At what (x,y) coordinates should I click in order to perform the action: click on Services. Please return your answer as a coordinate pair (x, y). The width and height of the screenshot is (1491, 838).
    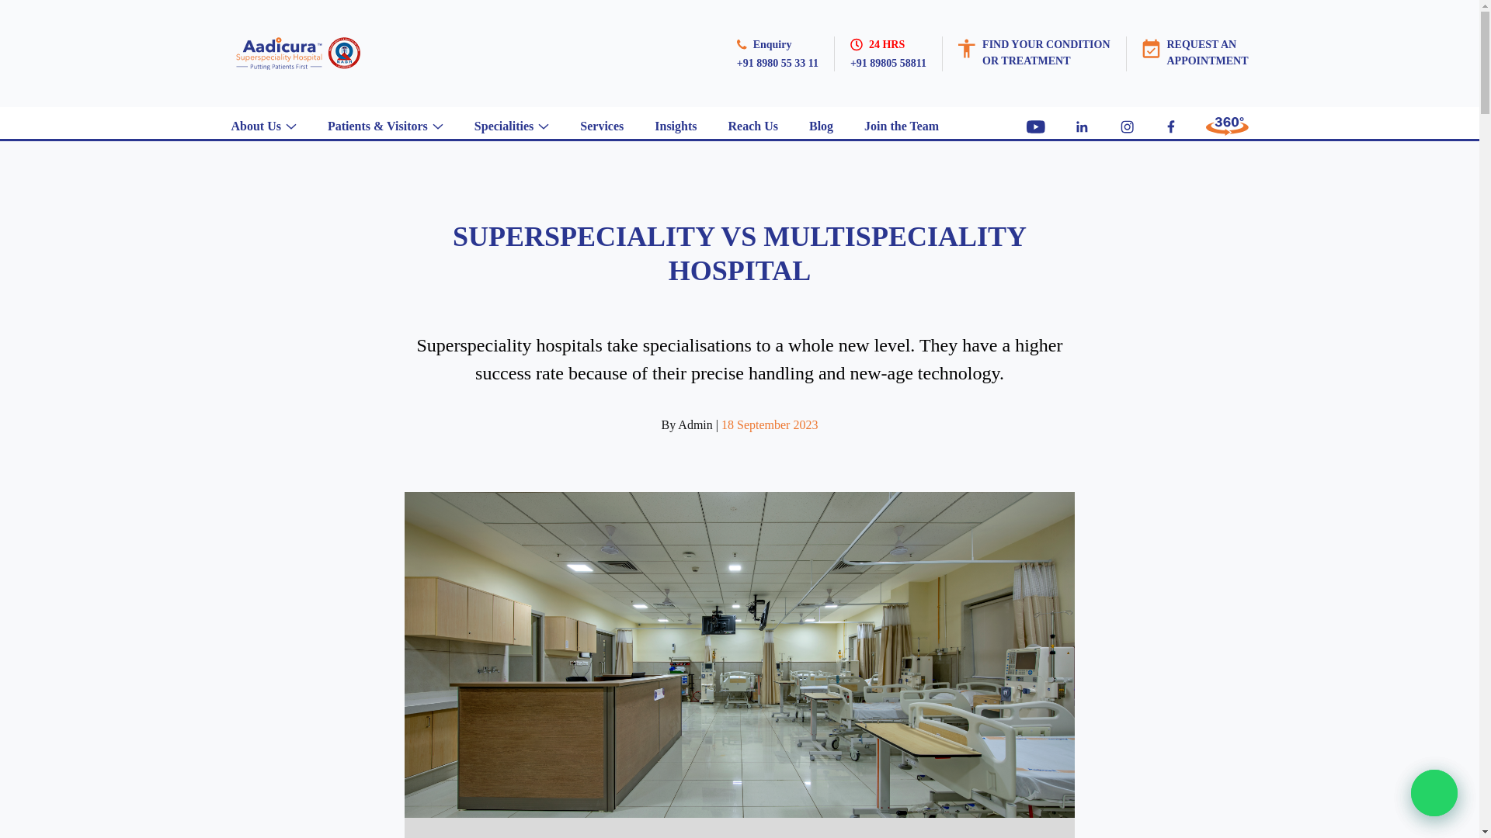
    Looking at the image, I should click on (601, 126).